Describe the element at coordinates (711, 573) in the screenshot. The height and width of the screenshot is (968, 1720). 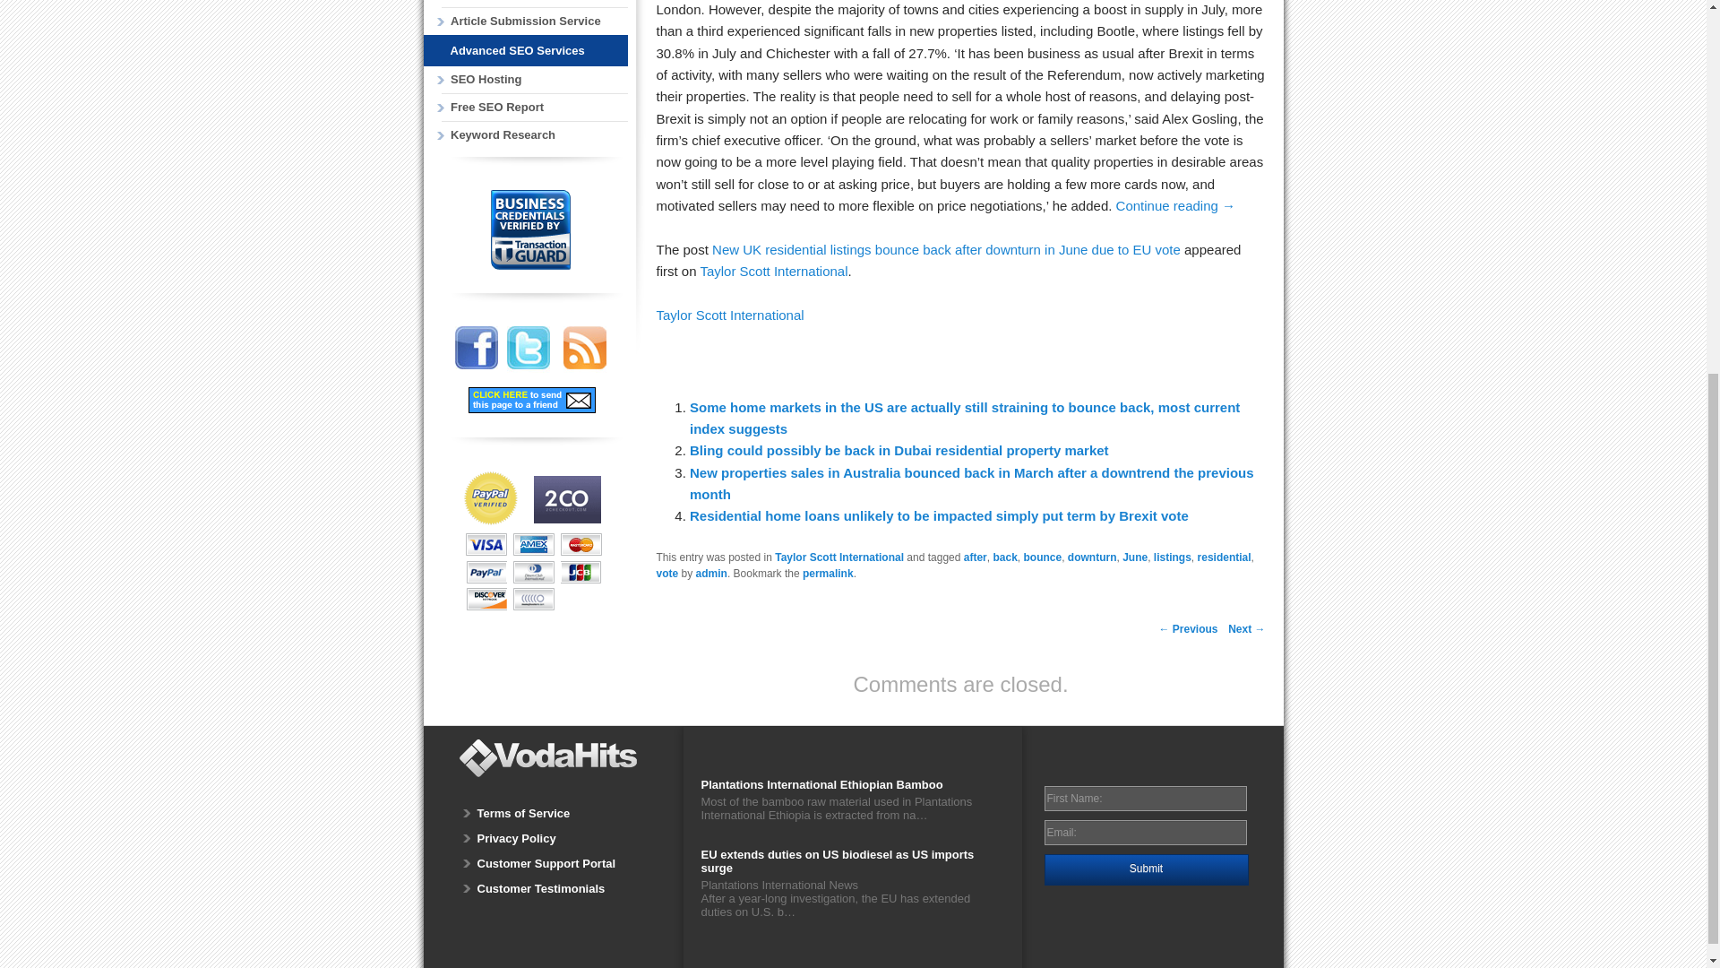
I see `admin` at that location.